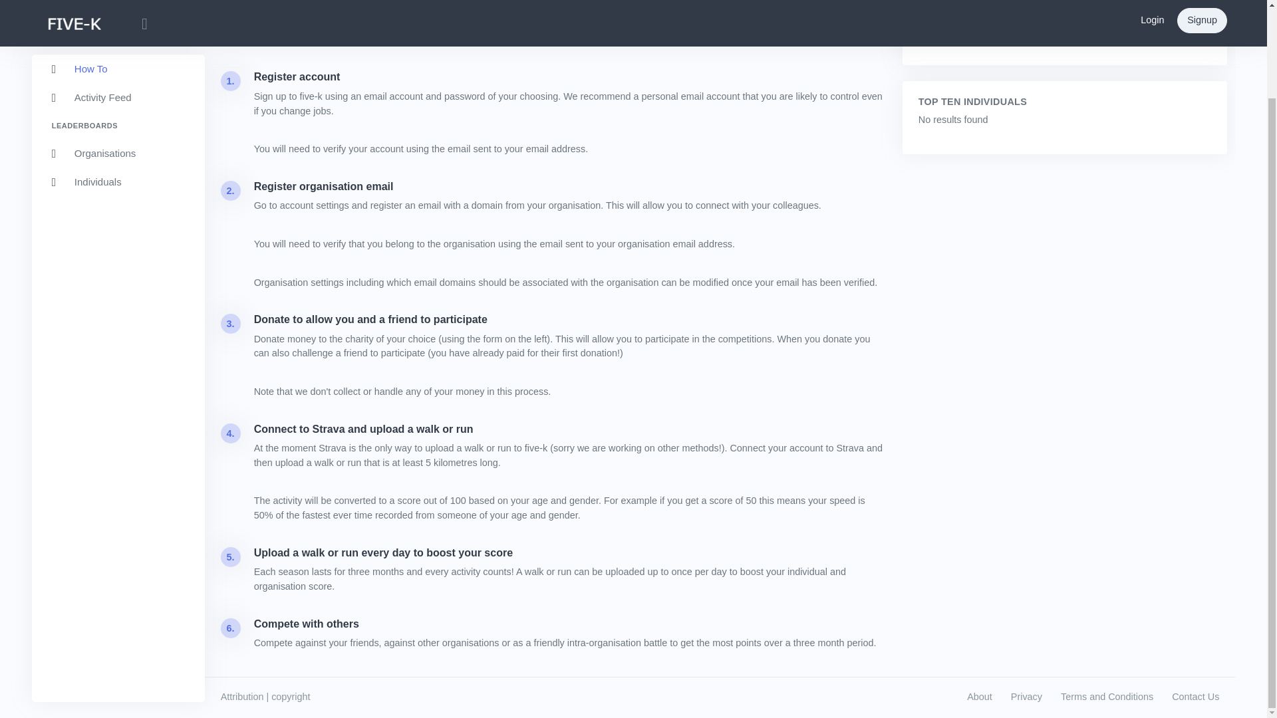 Image resolution: width=1277 pixels, height=718 pixels. What do you see at coordinates (1196, 697) in the screenshot?
I see `Contact Us` at bounding box center [1196, 697].